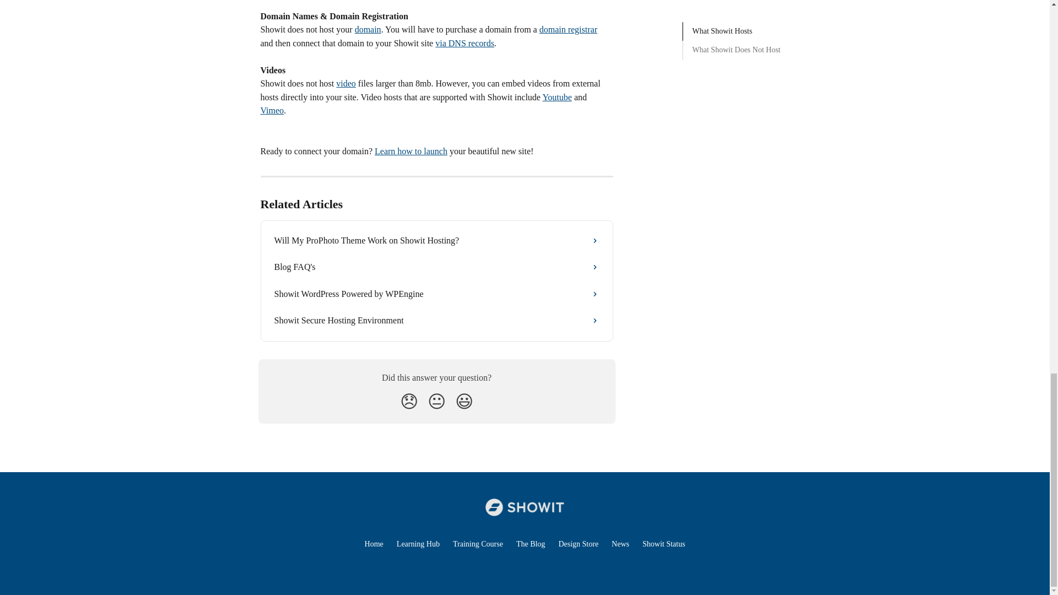  What do you see at coordinates (569, 29) in the screenshot?
I see `domain registrar` at bounding box center [569, 29].